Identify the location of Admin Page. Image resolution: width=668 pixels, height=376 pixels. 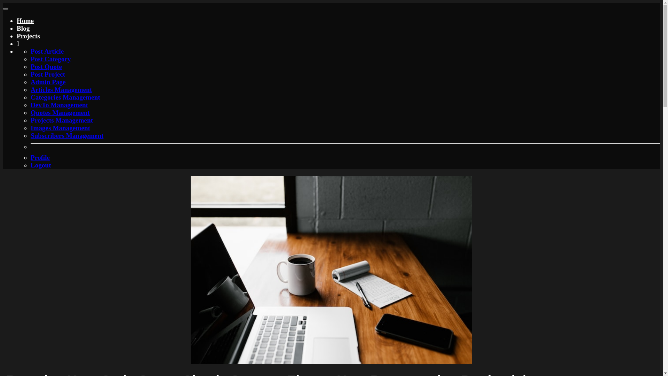
(48, 82).